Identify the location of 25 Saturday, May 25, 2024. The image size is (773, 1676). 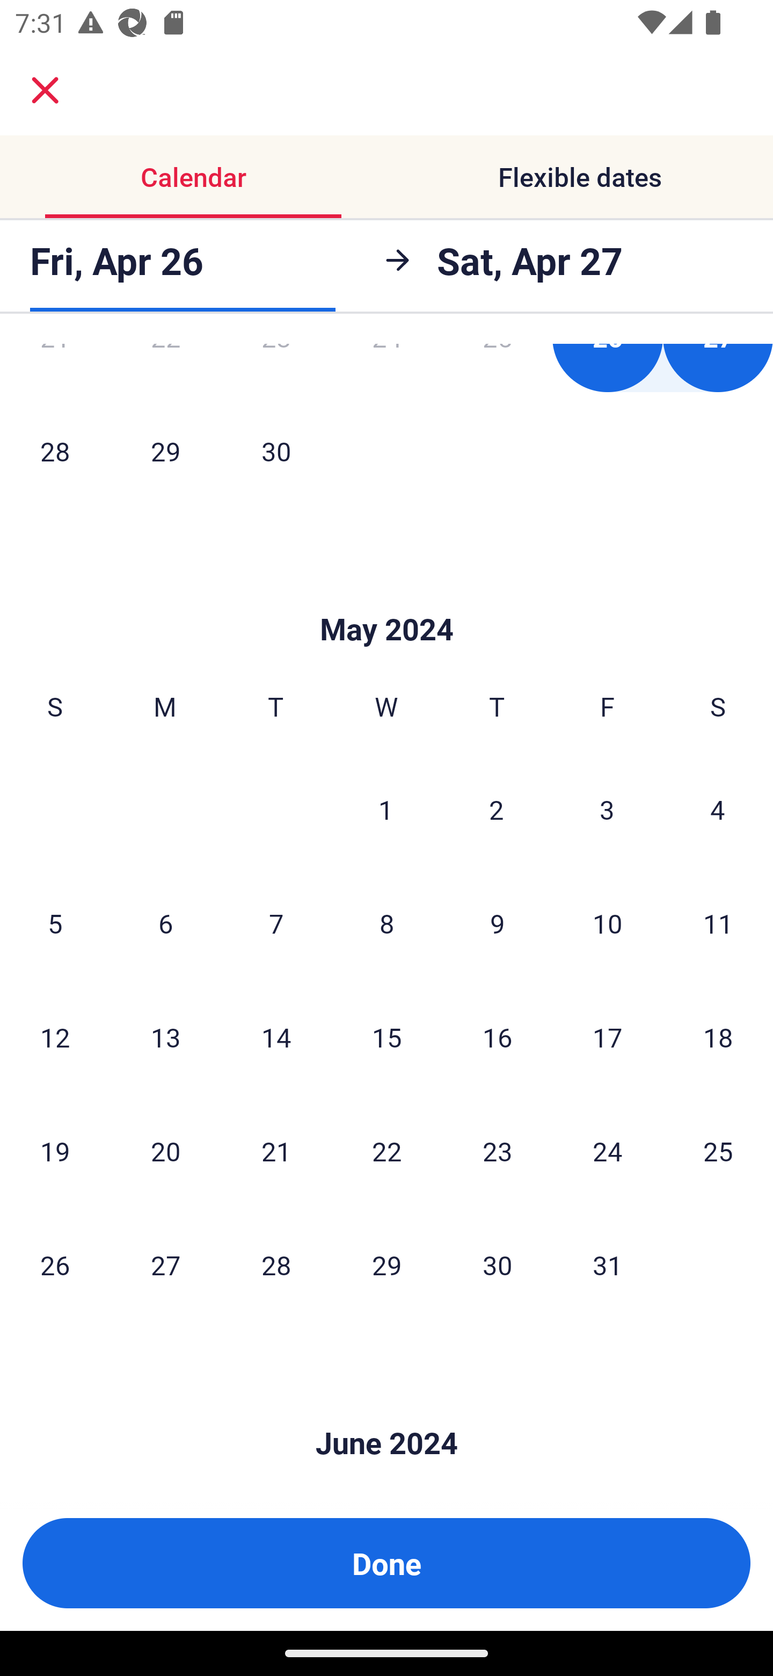
(718, 1151).